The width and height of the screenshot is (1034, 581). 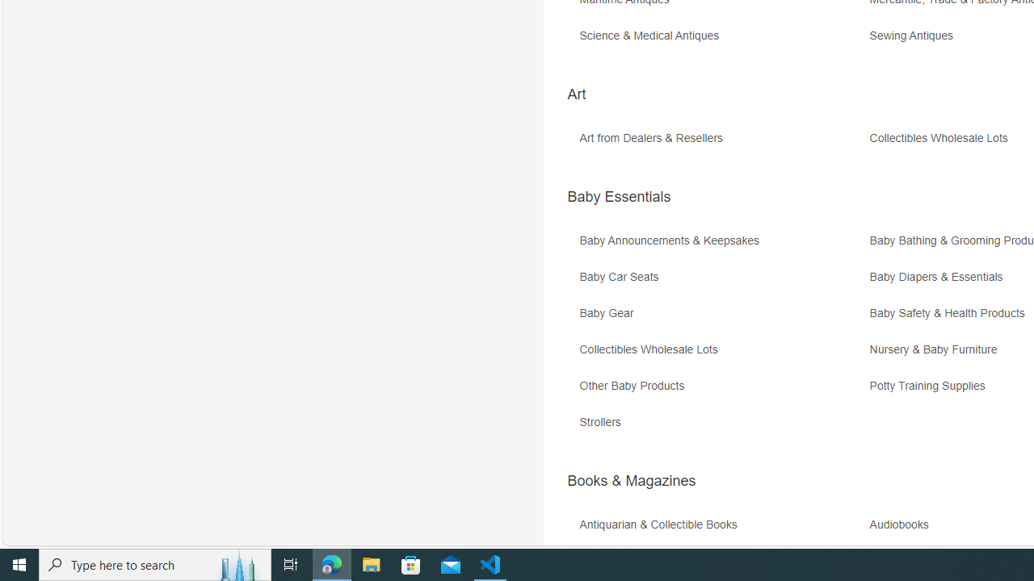 What do you see at coordinates (722, 531) in the screenshot?
I see `Antiquarian & Collectible Books` at bounding box center [722, 531].